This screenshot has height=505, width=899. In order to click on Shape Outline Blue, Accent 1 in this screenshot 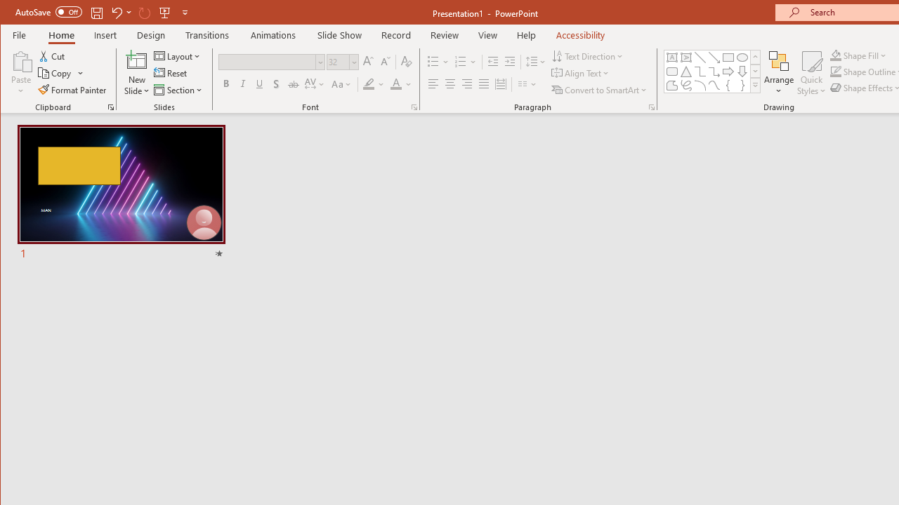, I will do `click(835, 72)`.